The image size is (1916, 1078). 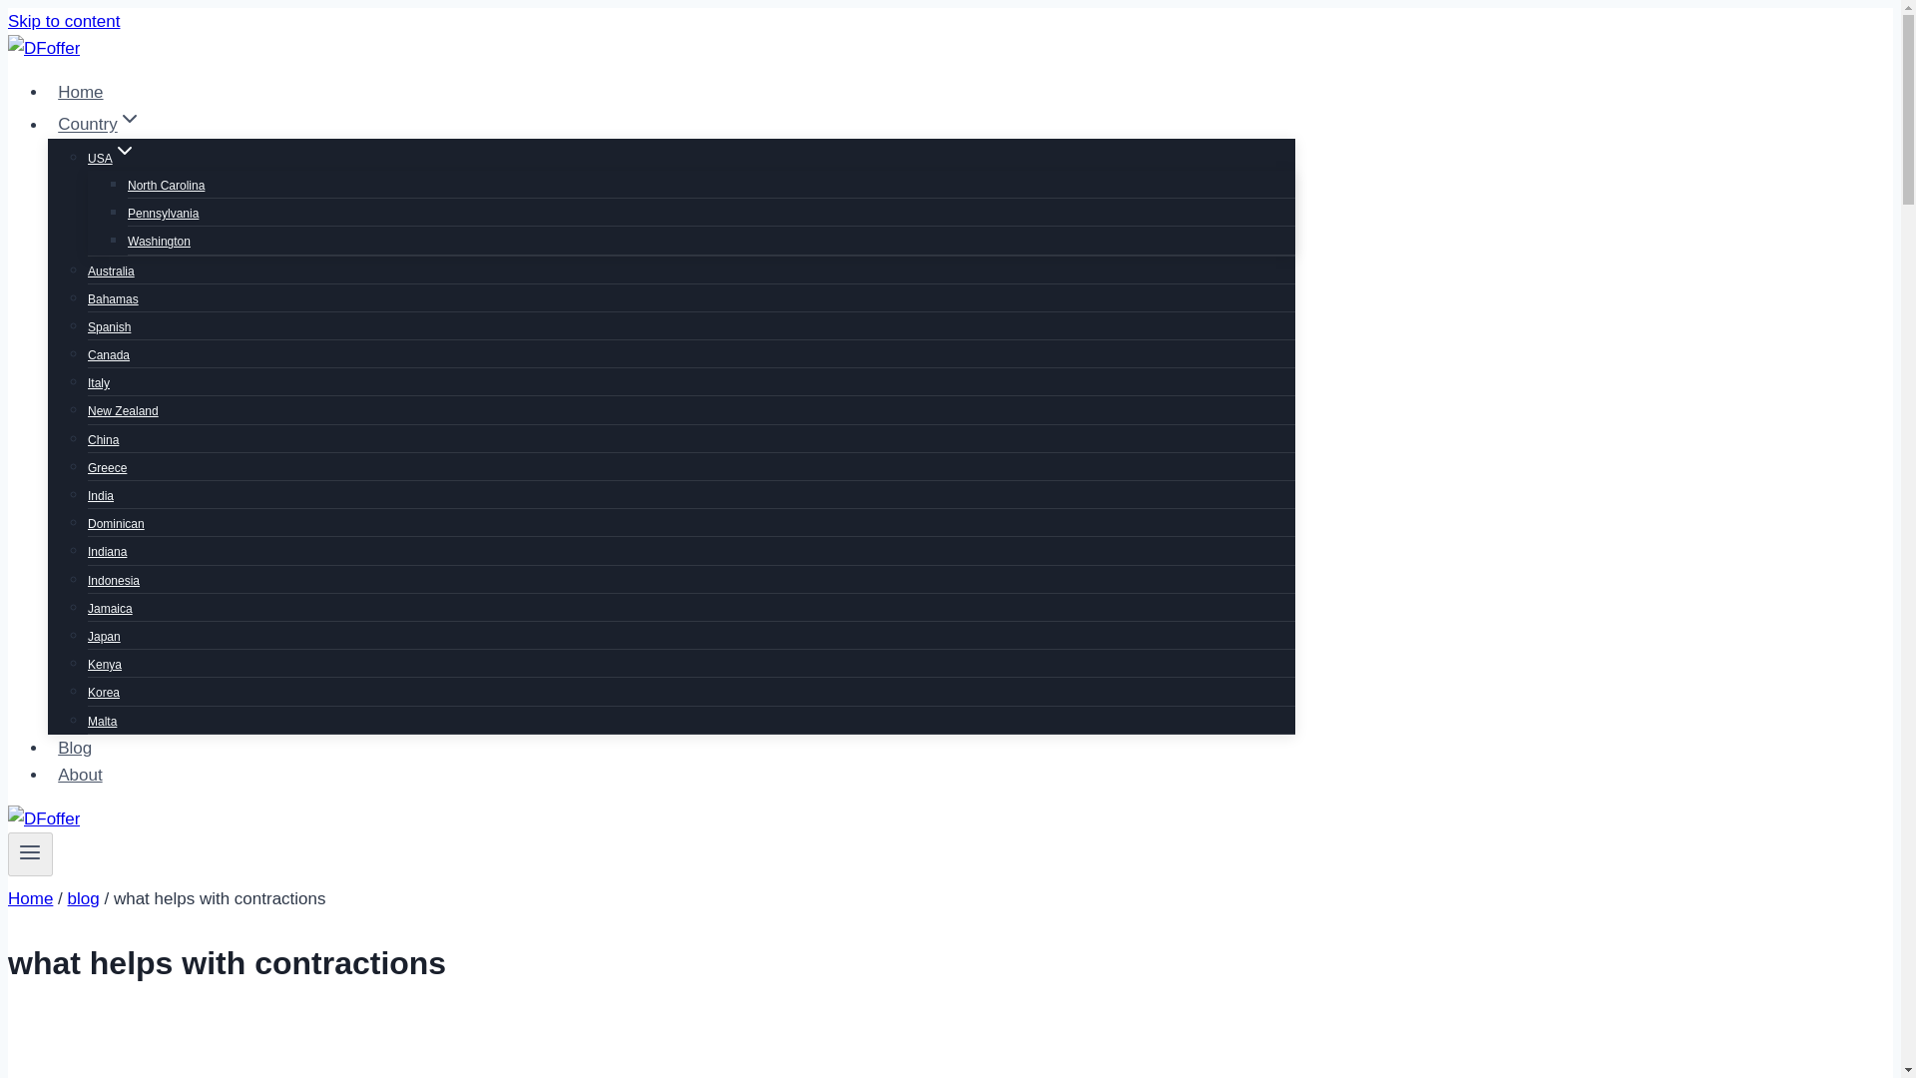 What do you see at coordinates (104, 440) in the screenshot?
I see `China` at bounding box center [104, 440].